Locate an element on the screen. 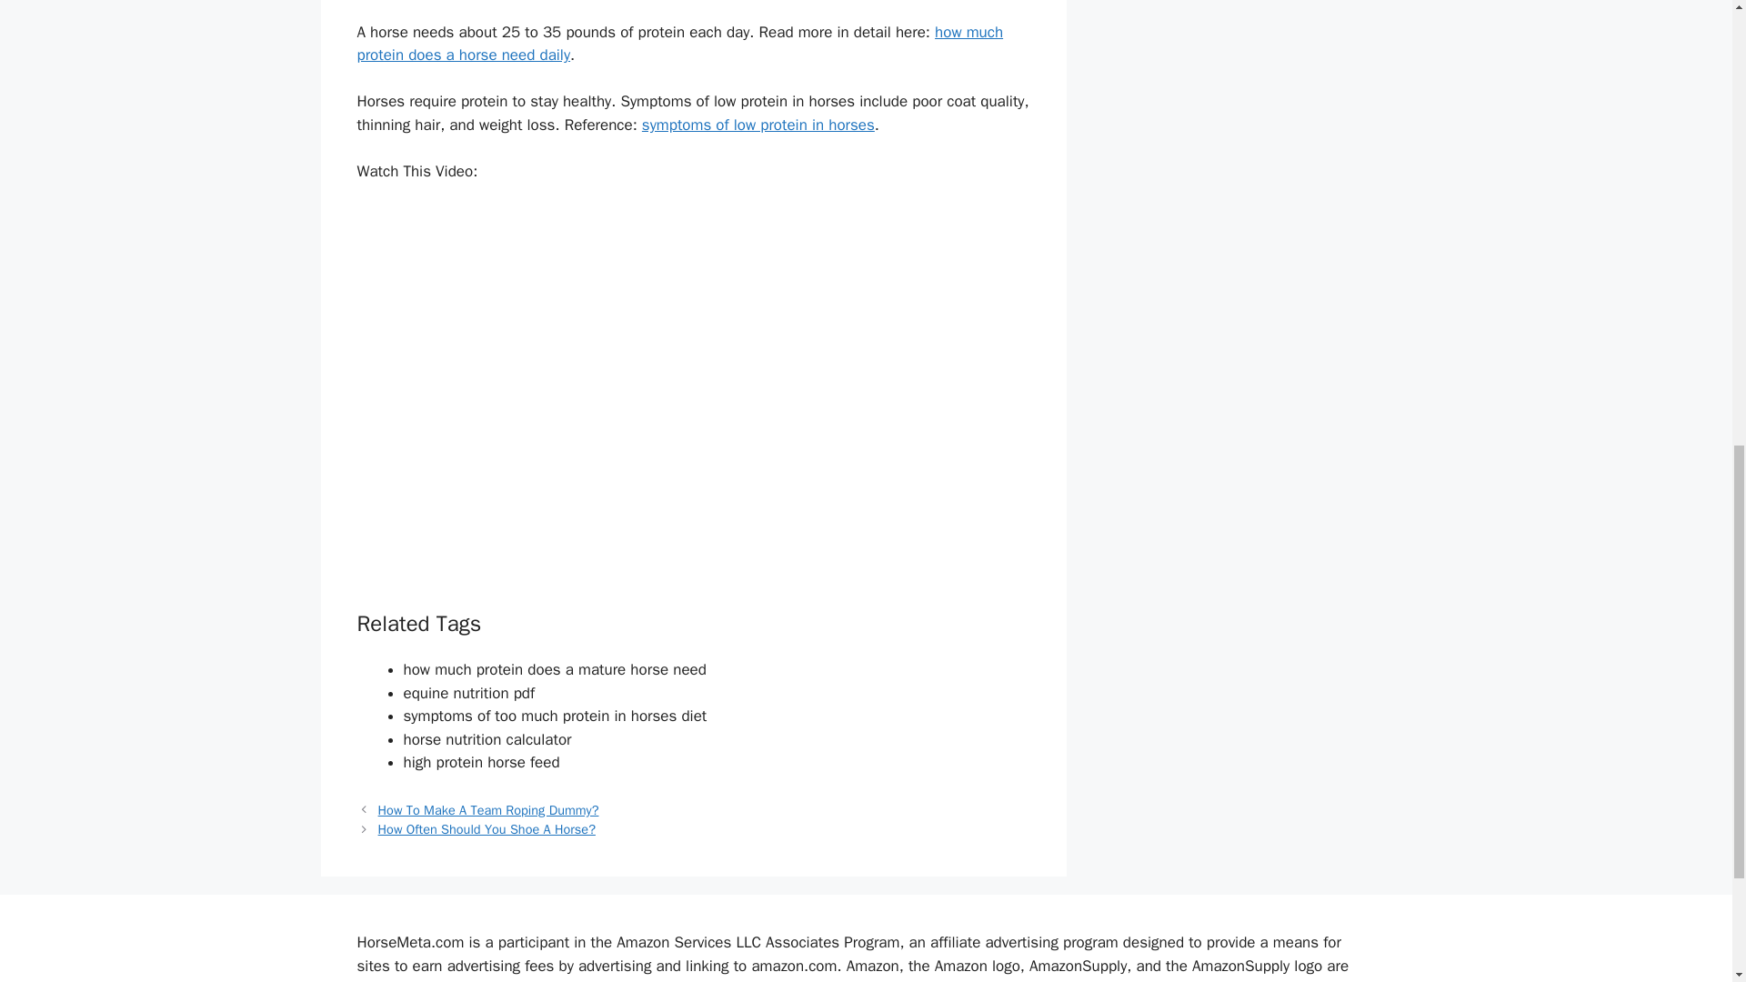 The width and height of the screenshot is (1746, 982). symptoms of low protein in horses is located at coordinates (758, 125).